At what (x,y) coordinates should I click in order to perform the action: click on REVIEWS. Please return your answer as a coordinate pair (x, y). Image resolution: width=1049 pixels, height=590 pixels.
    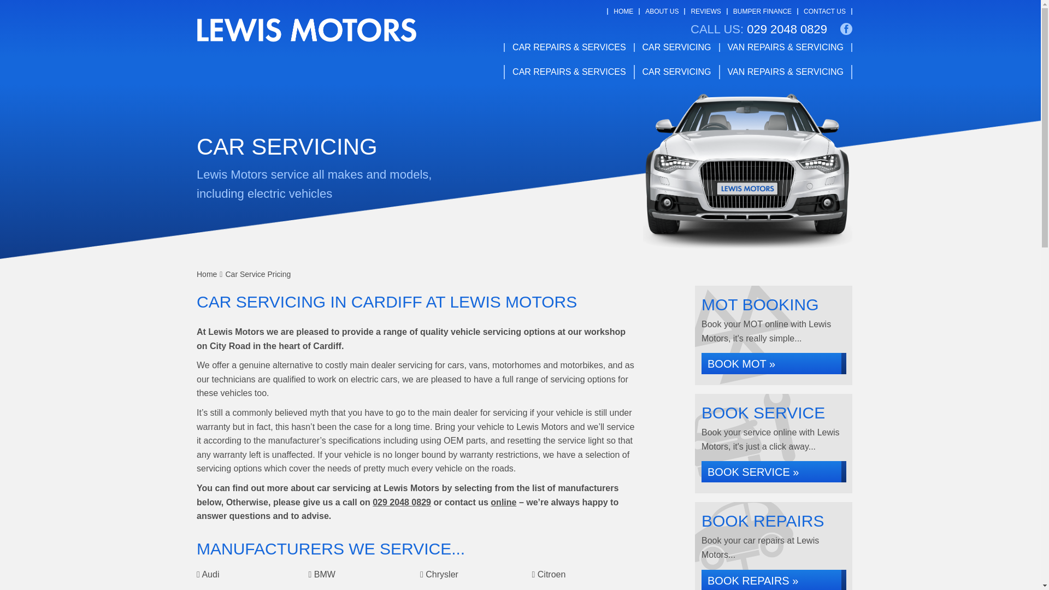
    Looking at the image, I should click on (705, 11).